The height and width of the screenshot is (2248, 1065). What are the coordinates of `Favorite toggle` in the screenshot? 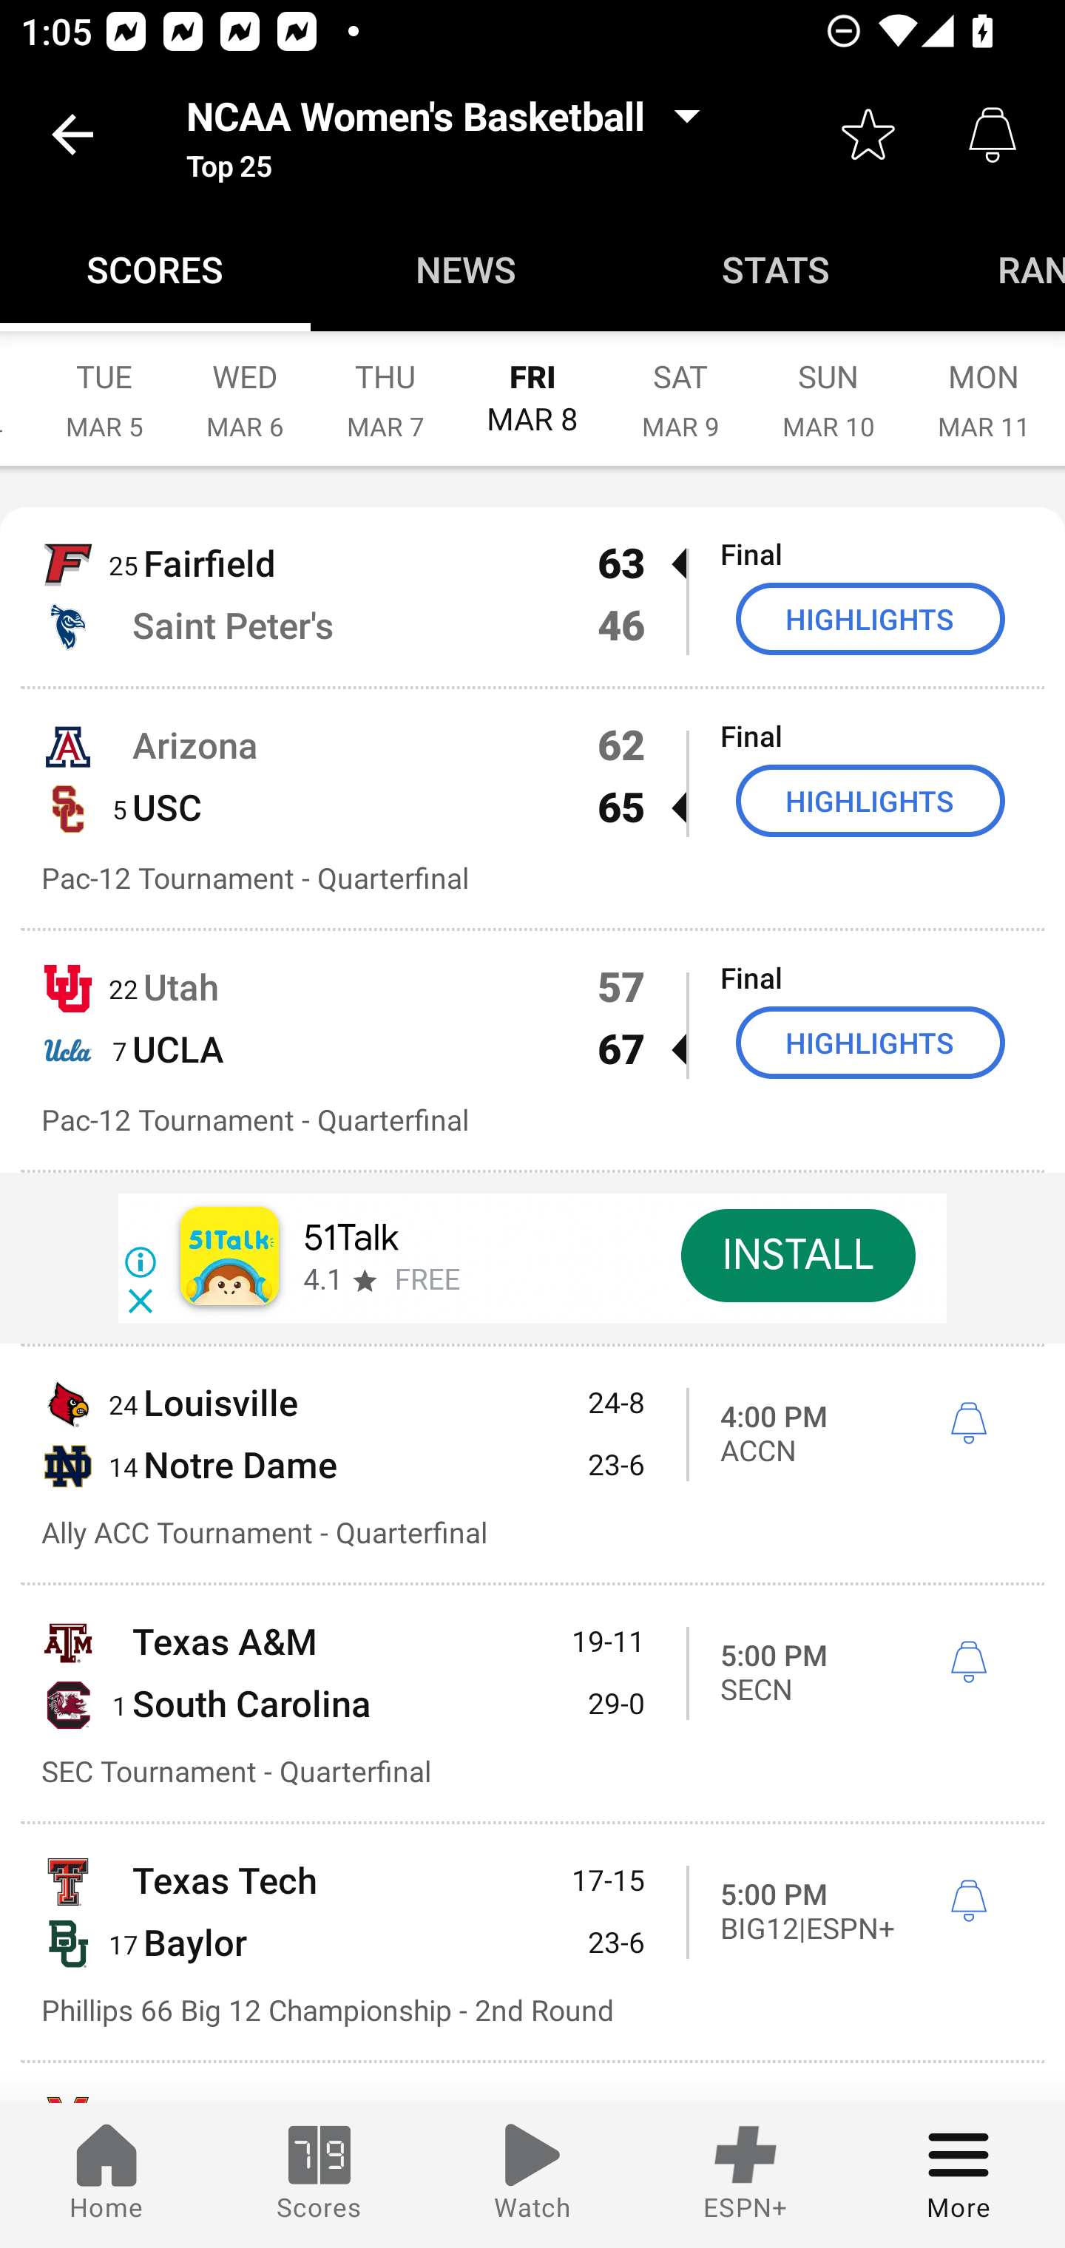 It's located at (868, 135).